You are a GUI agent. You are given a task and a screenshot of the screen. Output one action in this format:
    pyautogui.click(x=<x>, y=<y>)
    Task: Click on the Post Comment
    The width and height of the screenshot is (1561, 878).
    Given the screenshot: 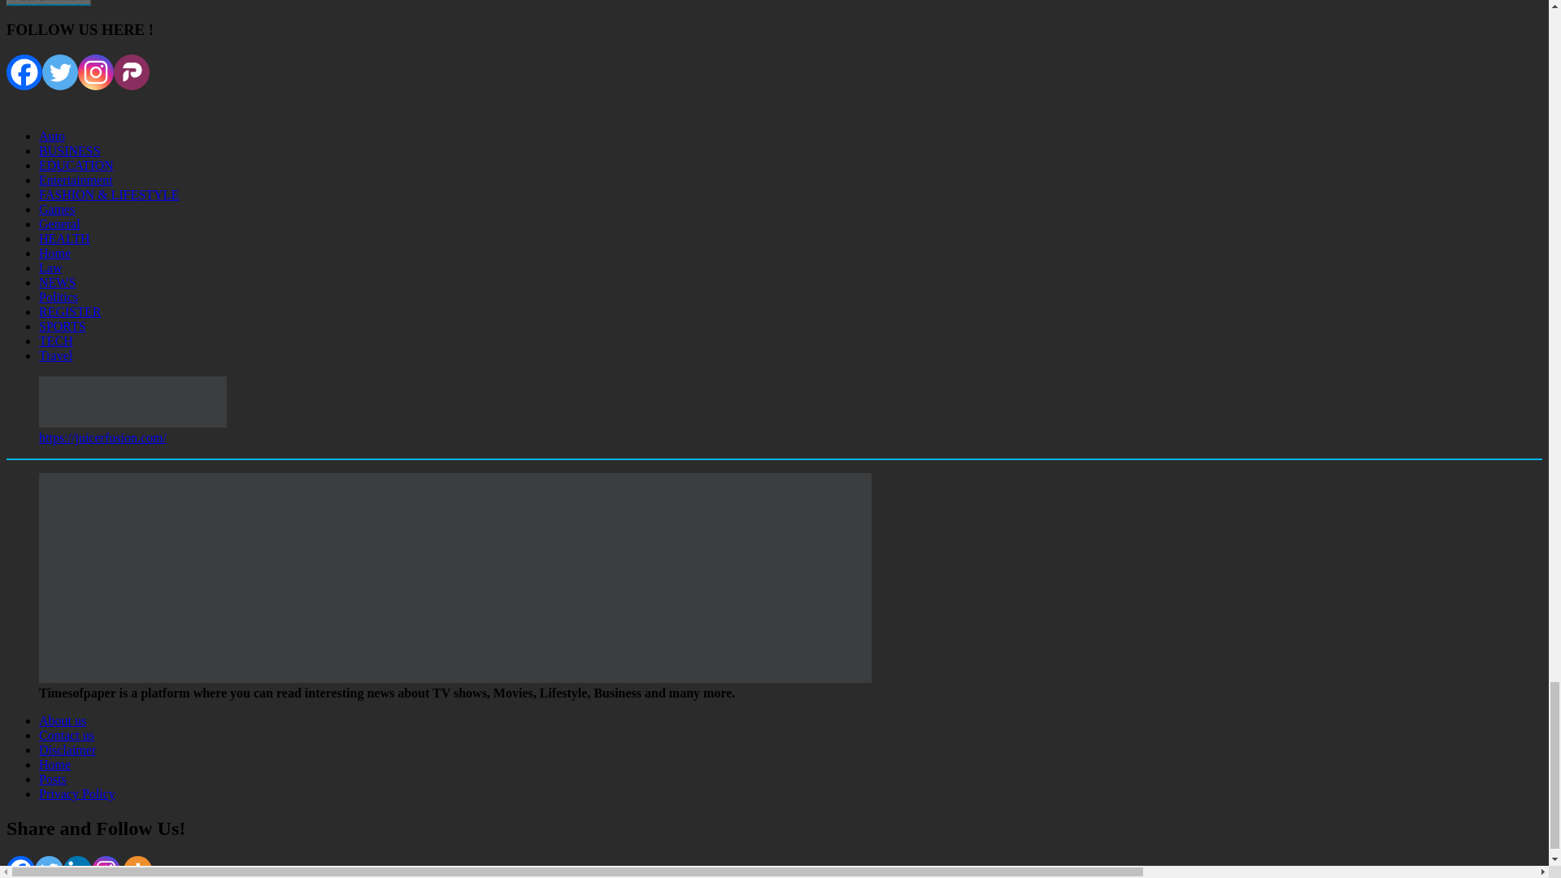 What is the action you would take?
    pyautogui.click(x=48, y=2)
    